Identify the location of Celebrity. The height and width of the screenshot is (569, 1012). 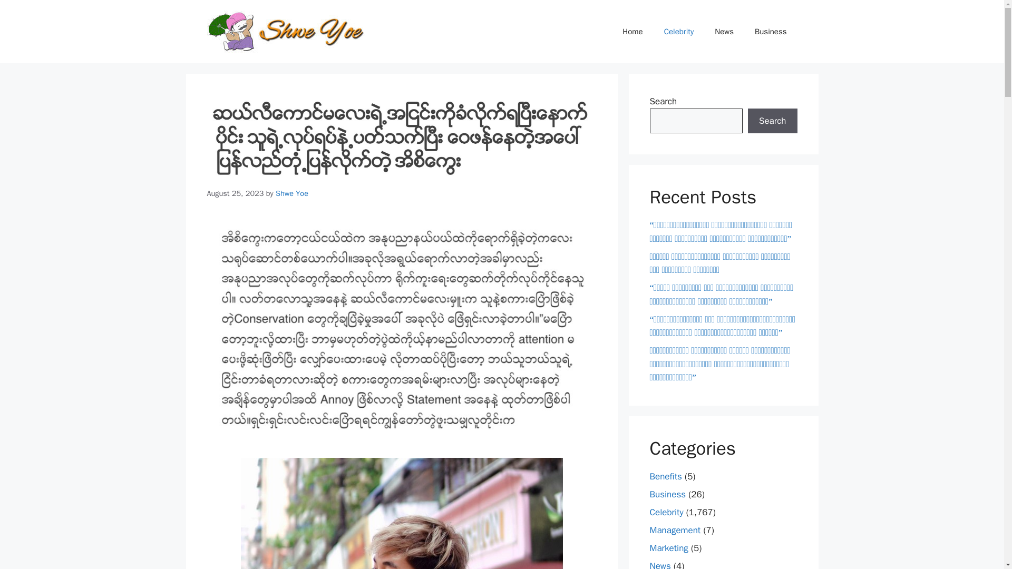
(679, 32).